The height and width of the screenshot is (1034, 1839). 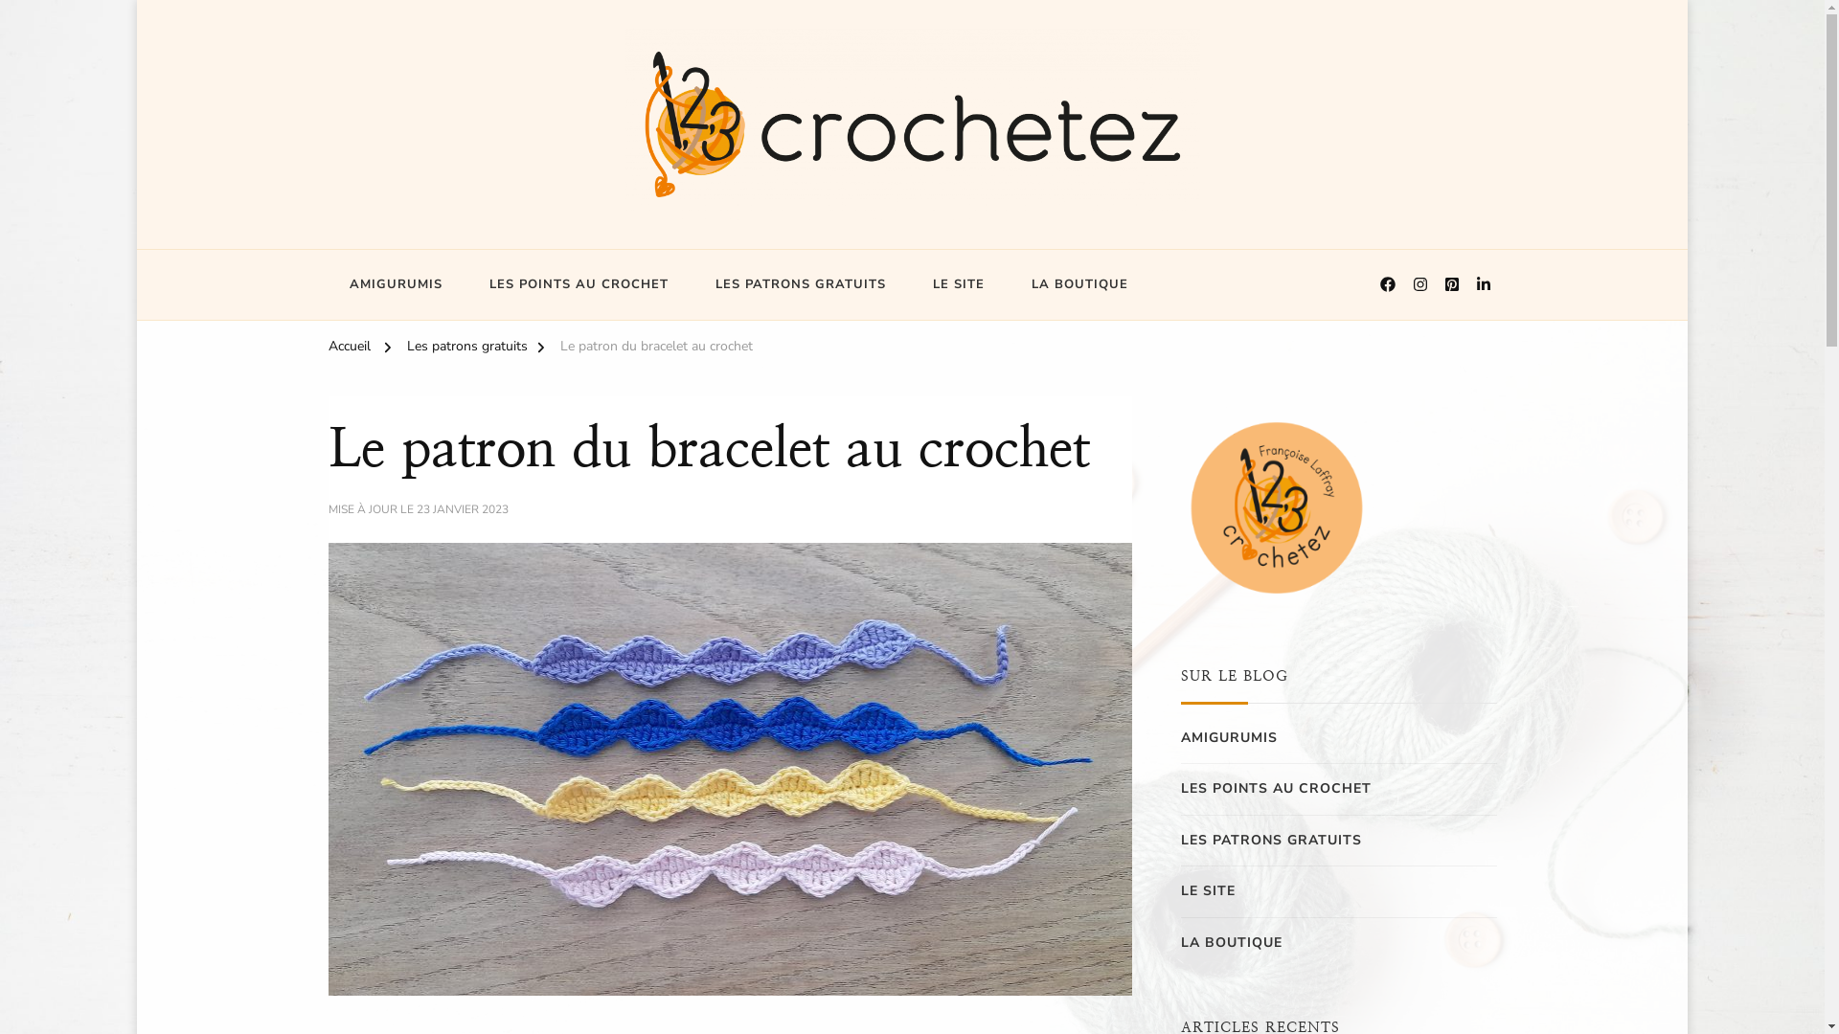 What do you see at coordinates (959, 285) in the screenshot?
I see `LE SITE` at bounding box center [959, 285].